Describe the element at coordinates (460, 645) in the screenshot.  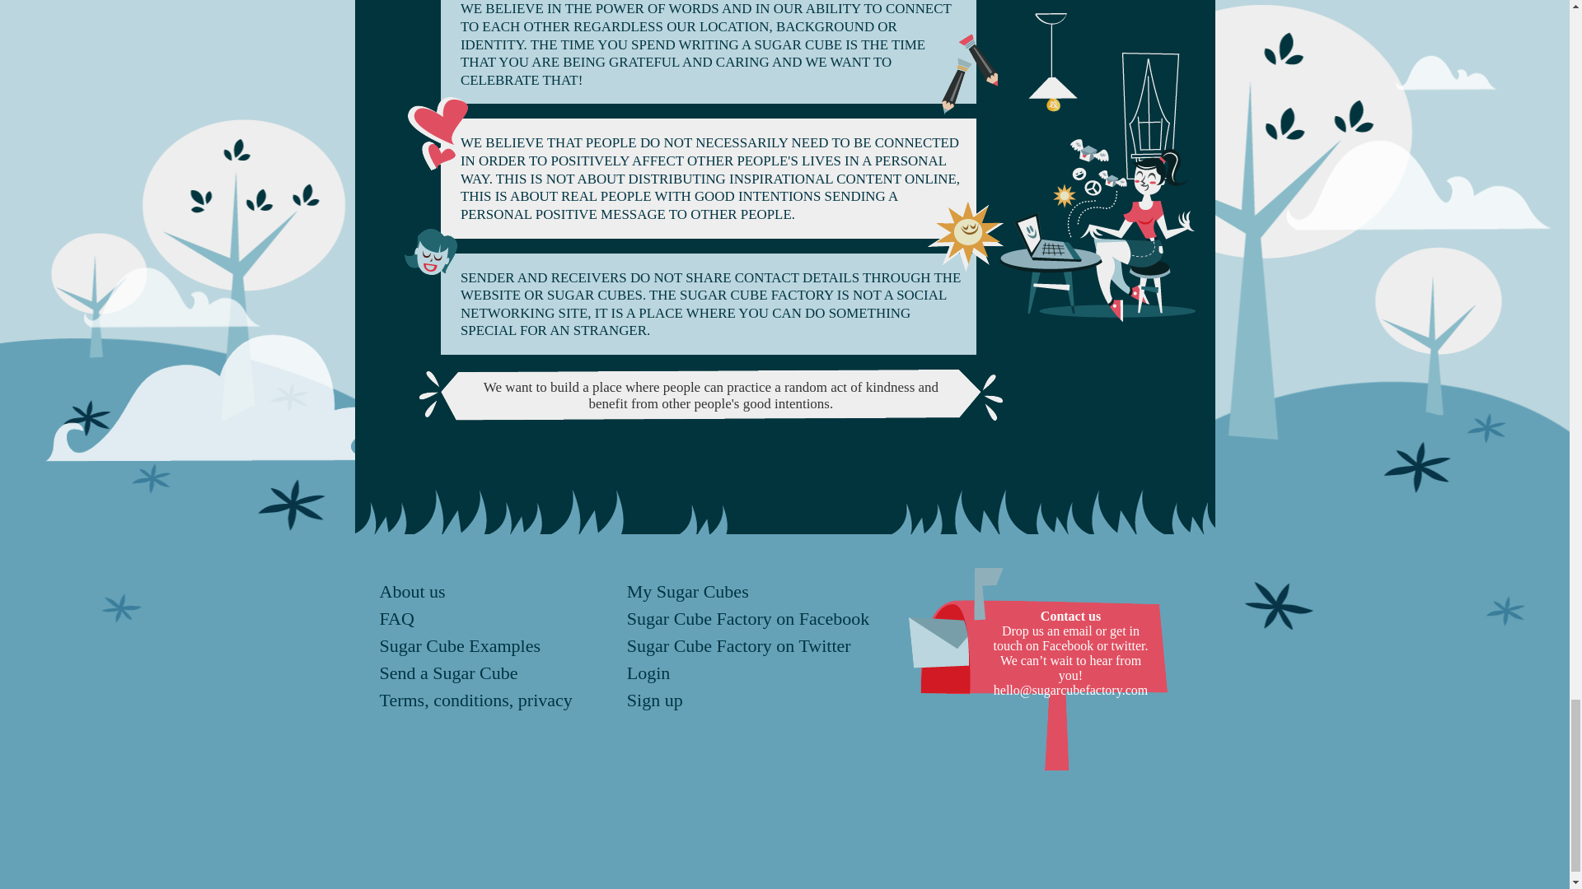
I see `Sugar Cube Examples` at that location.